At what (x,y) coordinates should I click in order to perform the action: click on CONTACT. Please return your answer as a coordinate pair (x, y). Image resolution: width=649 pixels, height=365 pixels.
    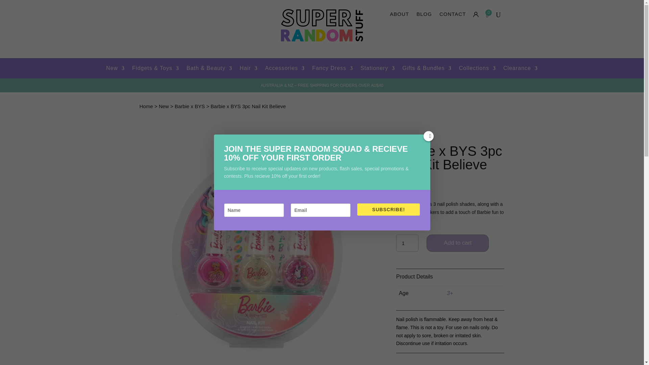
    Looking at the image, I should click on (452, 16).